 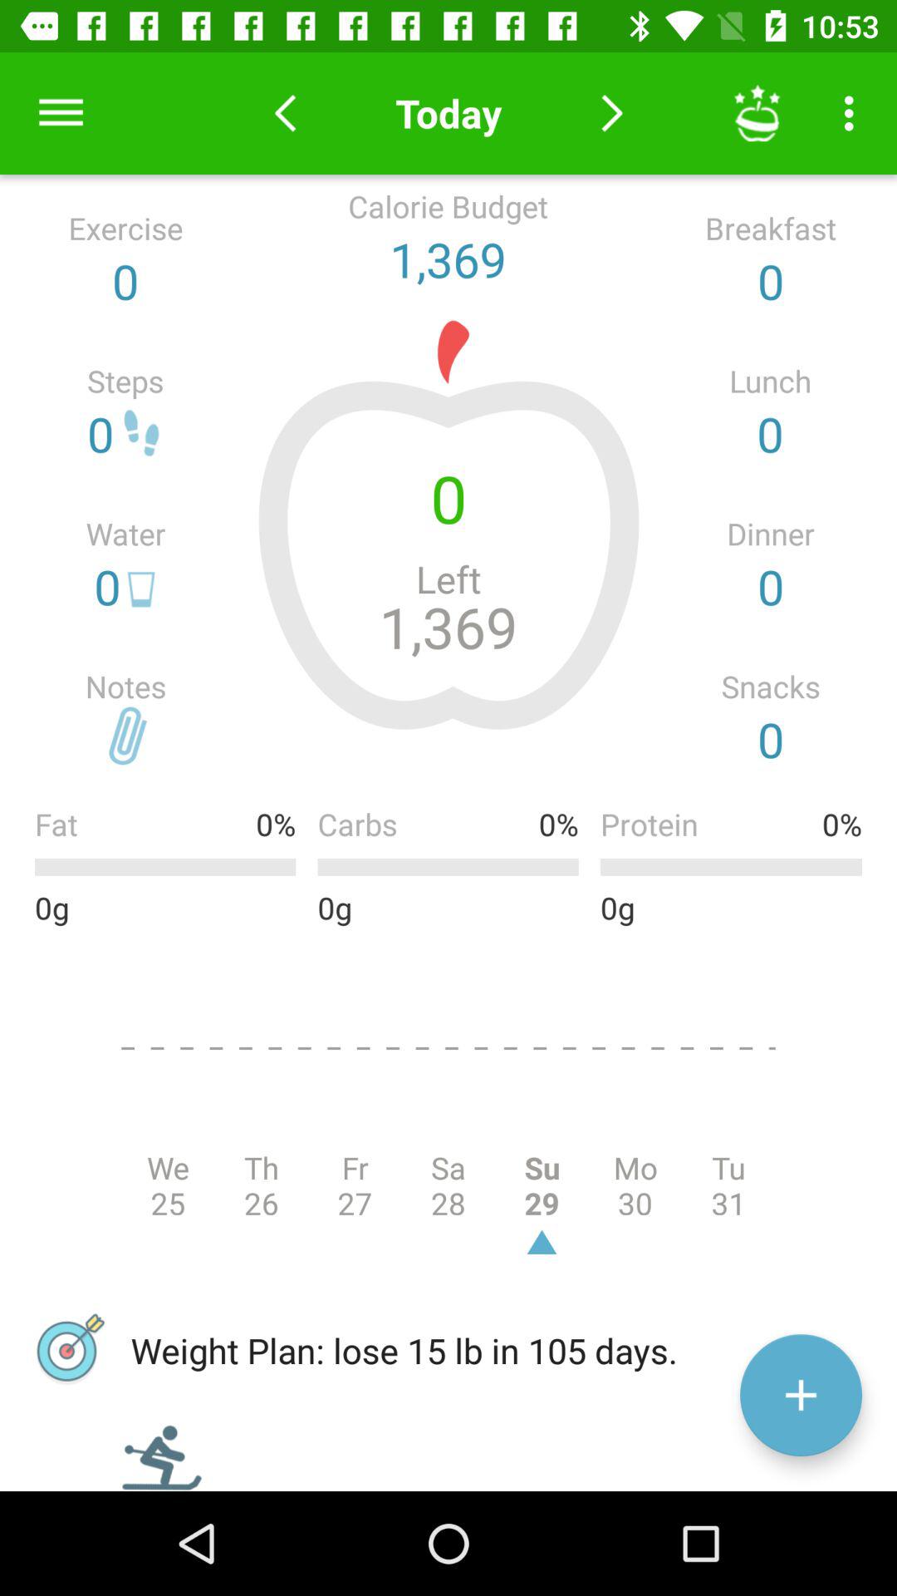 What do you see at coordinates (611, 113) in the screenshot?
I see `to goto next day` at bounding box center [611, 113].